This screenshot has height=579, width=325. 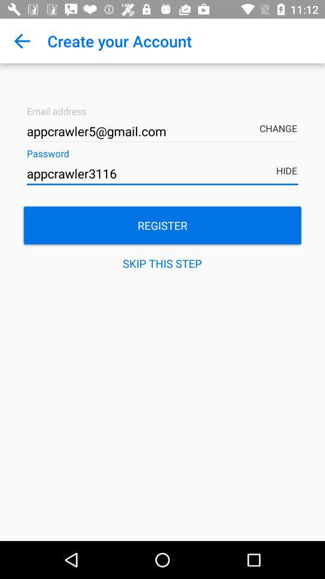 What do you see at coordinates (162, 174) in the screenshot?
I see `jump to the appcrawler3116 item` at bounding box center [162, 174].